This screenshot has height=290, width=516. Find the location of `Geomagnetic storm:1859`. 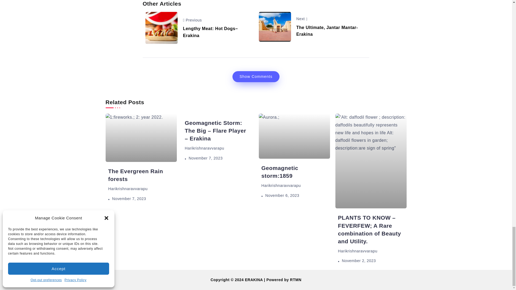

Geomagnetic storm:1859 is located at coordinates (279, 172).